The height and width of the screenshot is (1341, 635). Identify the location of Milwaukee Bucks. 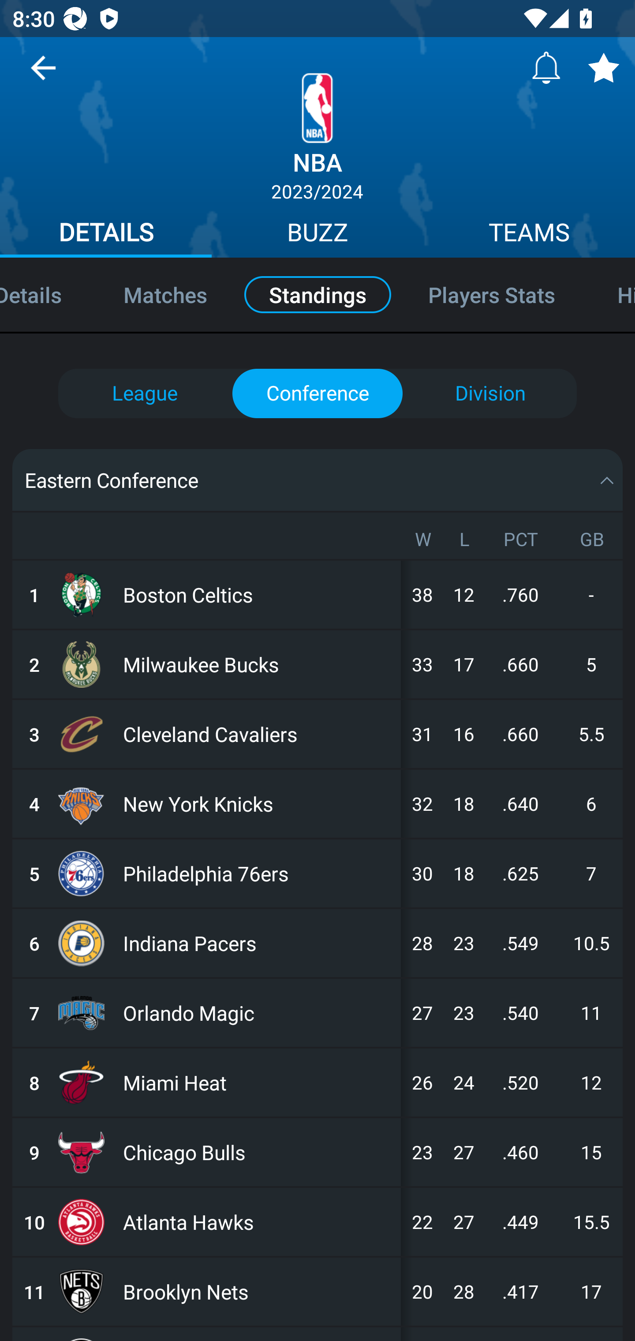
(258, 664).